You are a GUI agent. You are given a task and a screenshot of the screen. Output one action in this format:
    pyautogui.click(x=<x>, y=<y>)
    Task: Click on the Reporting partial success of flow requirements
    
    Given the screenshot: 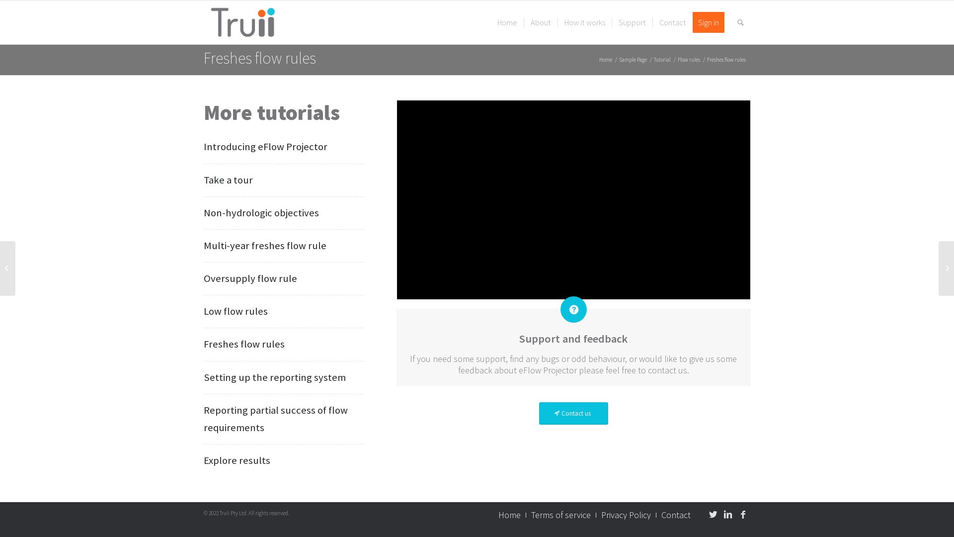 What is the action you would take?
    pyautogui.click(x=276, y=419)
    